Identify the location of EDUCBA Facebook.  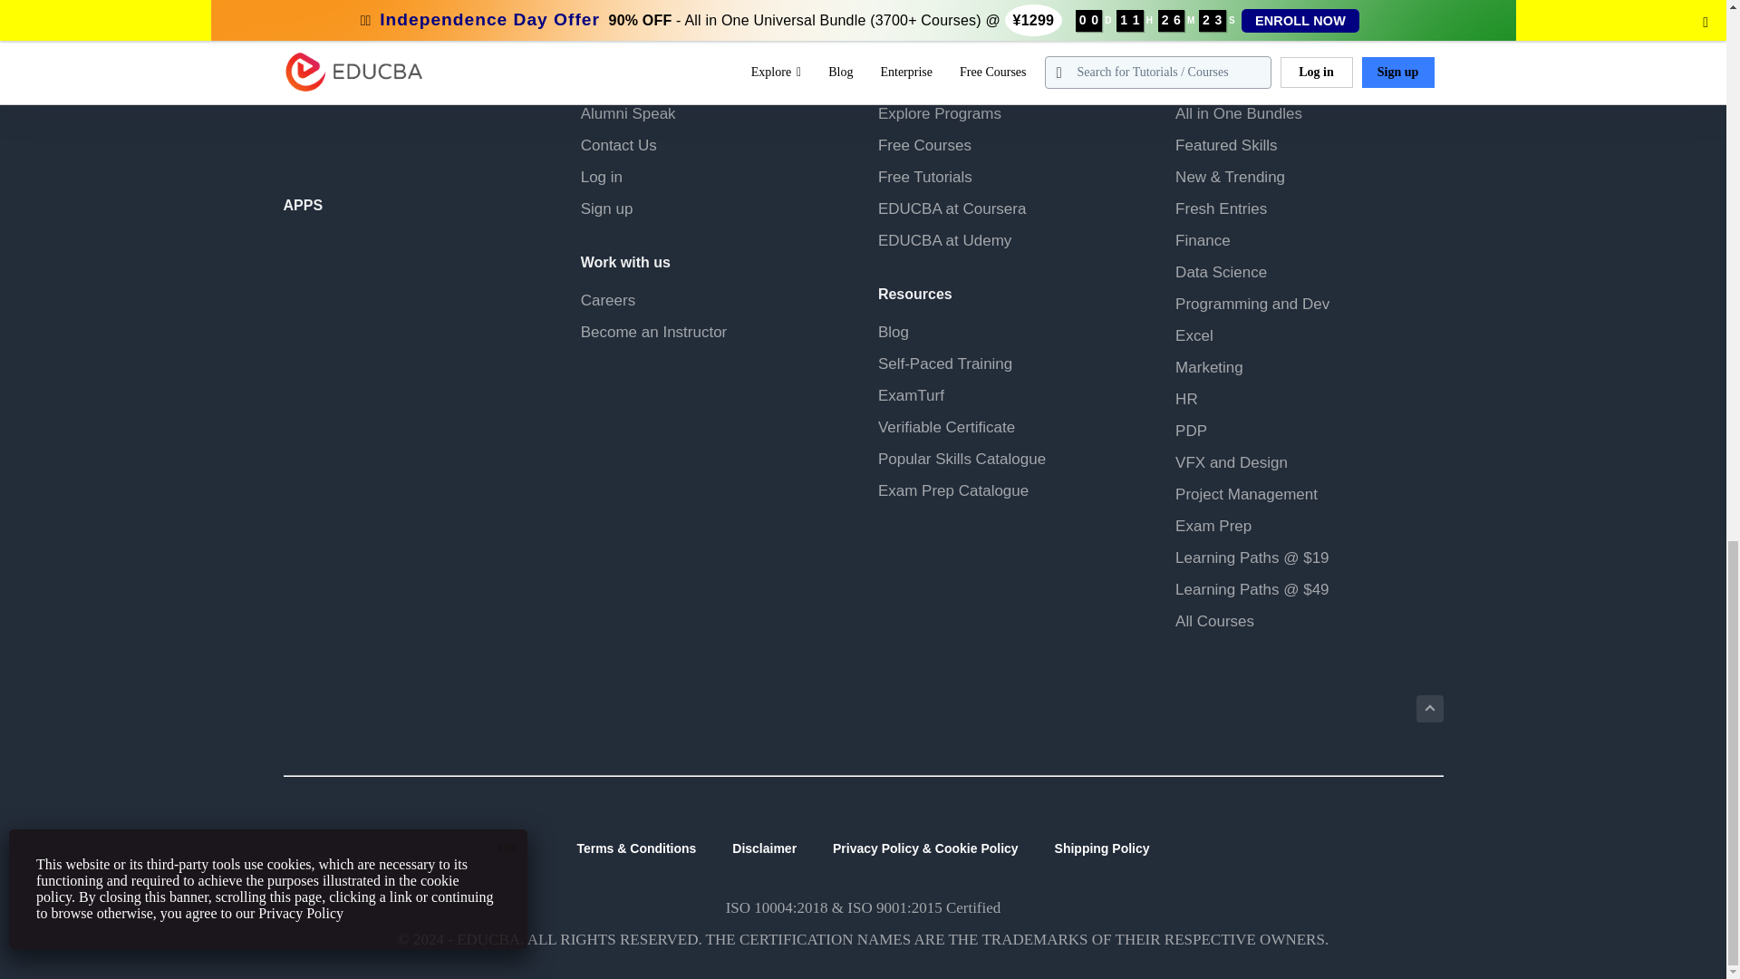
(300, 92).